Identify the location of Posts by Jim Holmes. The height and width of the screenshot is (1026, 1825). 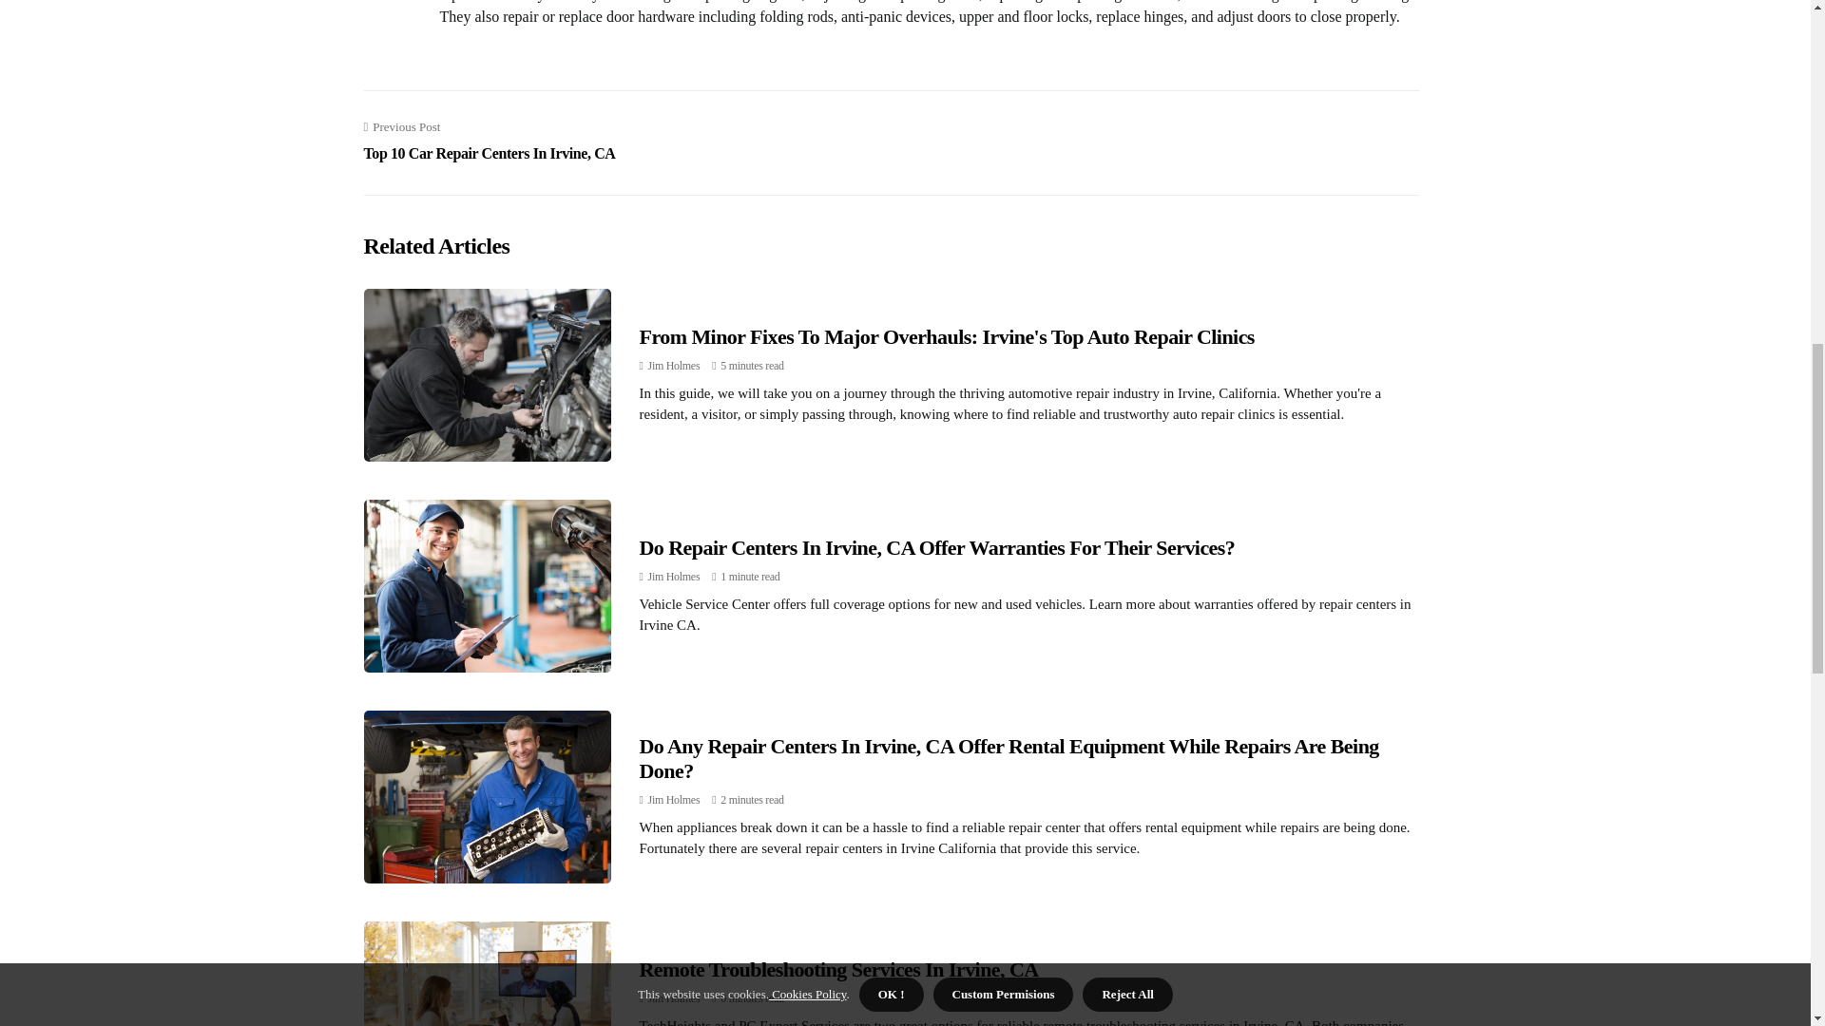
(489, 141).